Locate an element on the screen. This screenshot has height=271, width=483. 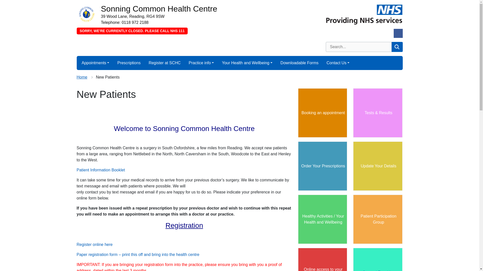
Register online here is located at coordinates (94, 244).